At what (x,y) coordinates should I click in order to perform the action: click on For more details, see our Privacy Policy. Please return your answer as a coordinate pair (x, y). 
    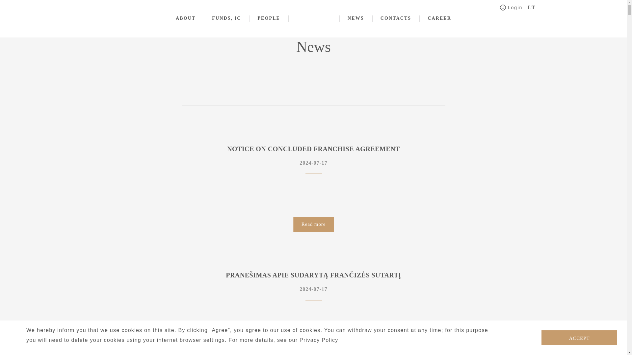
    Looking at the image, I should click on (283, 340).